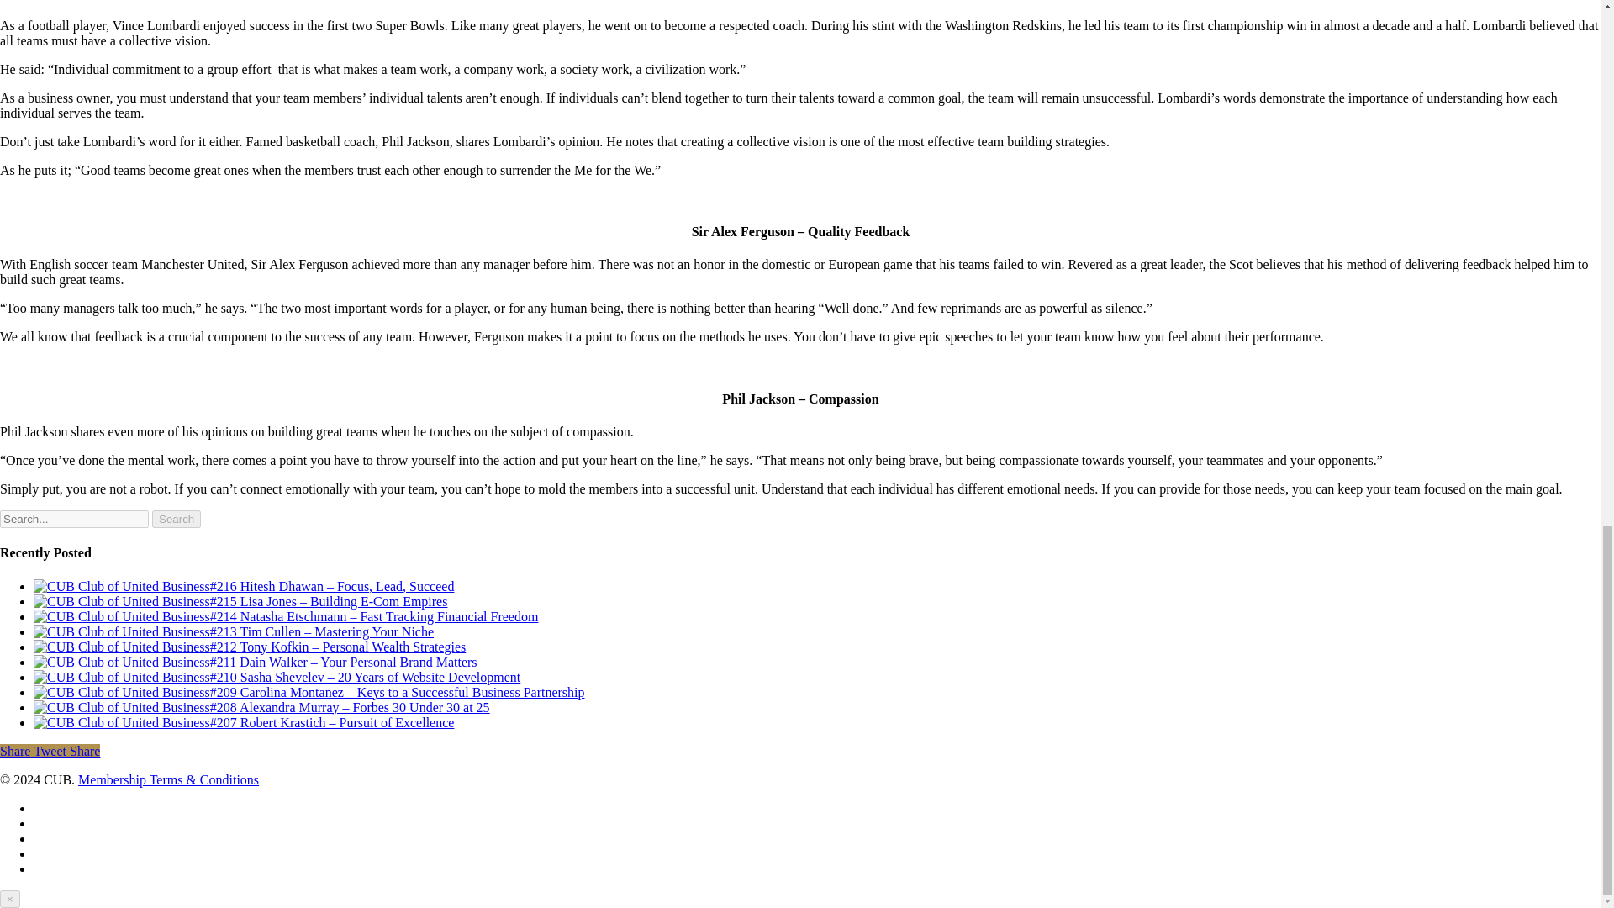  I want to click on Share, so click(17, 750).